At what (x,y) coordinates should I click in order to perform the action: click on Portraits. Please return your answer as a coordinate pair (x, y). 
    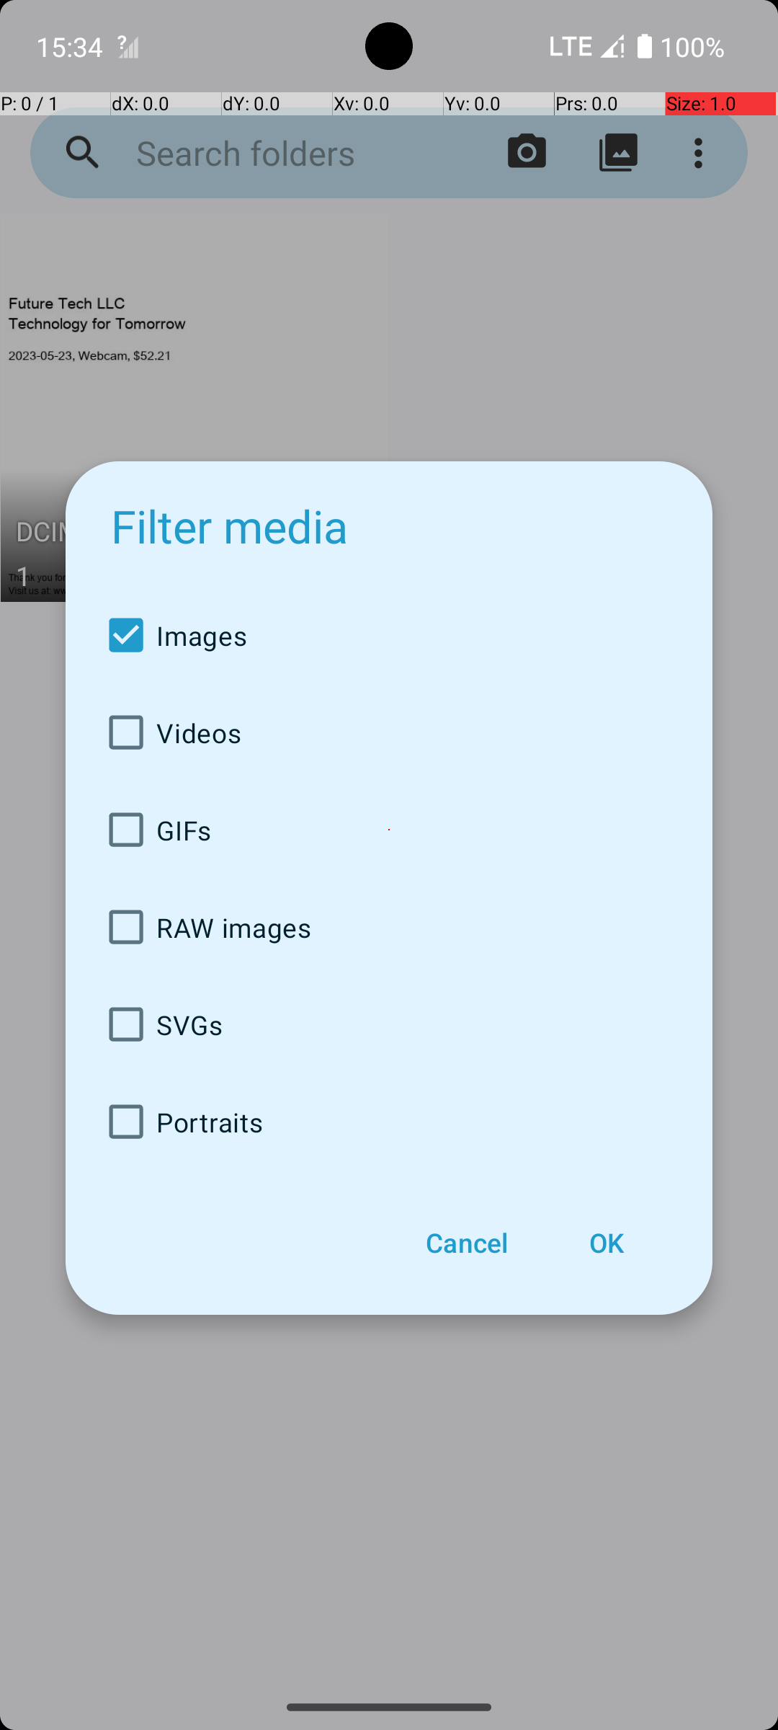
    Looking at the image, I should click on (389, 1122).